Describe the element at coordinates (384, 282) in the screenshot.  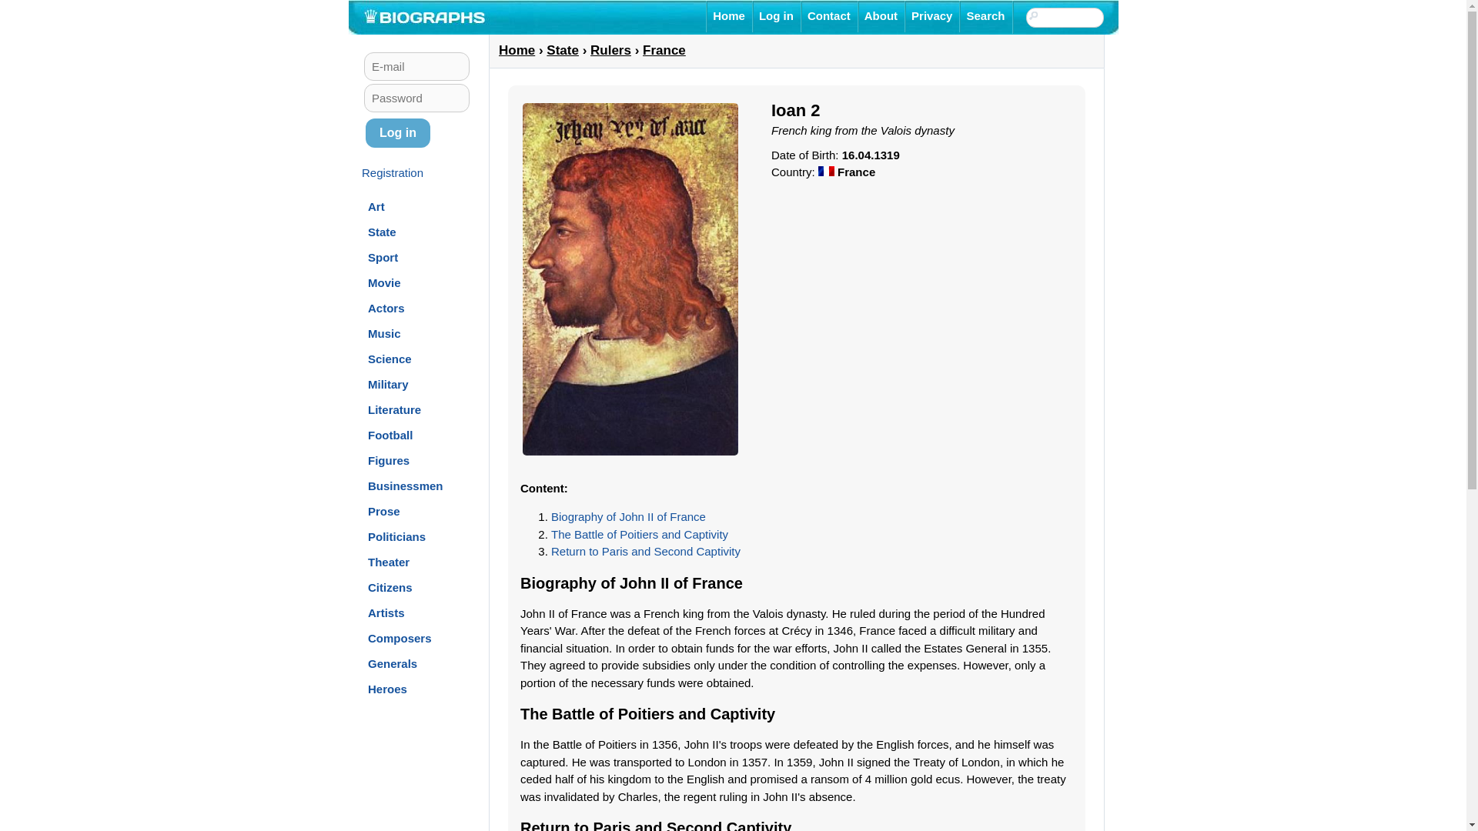
I see `Movie` at that location.